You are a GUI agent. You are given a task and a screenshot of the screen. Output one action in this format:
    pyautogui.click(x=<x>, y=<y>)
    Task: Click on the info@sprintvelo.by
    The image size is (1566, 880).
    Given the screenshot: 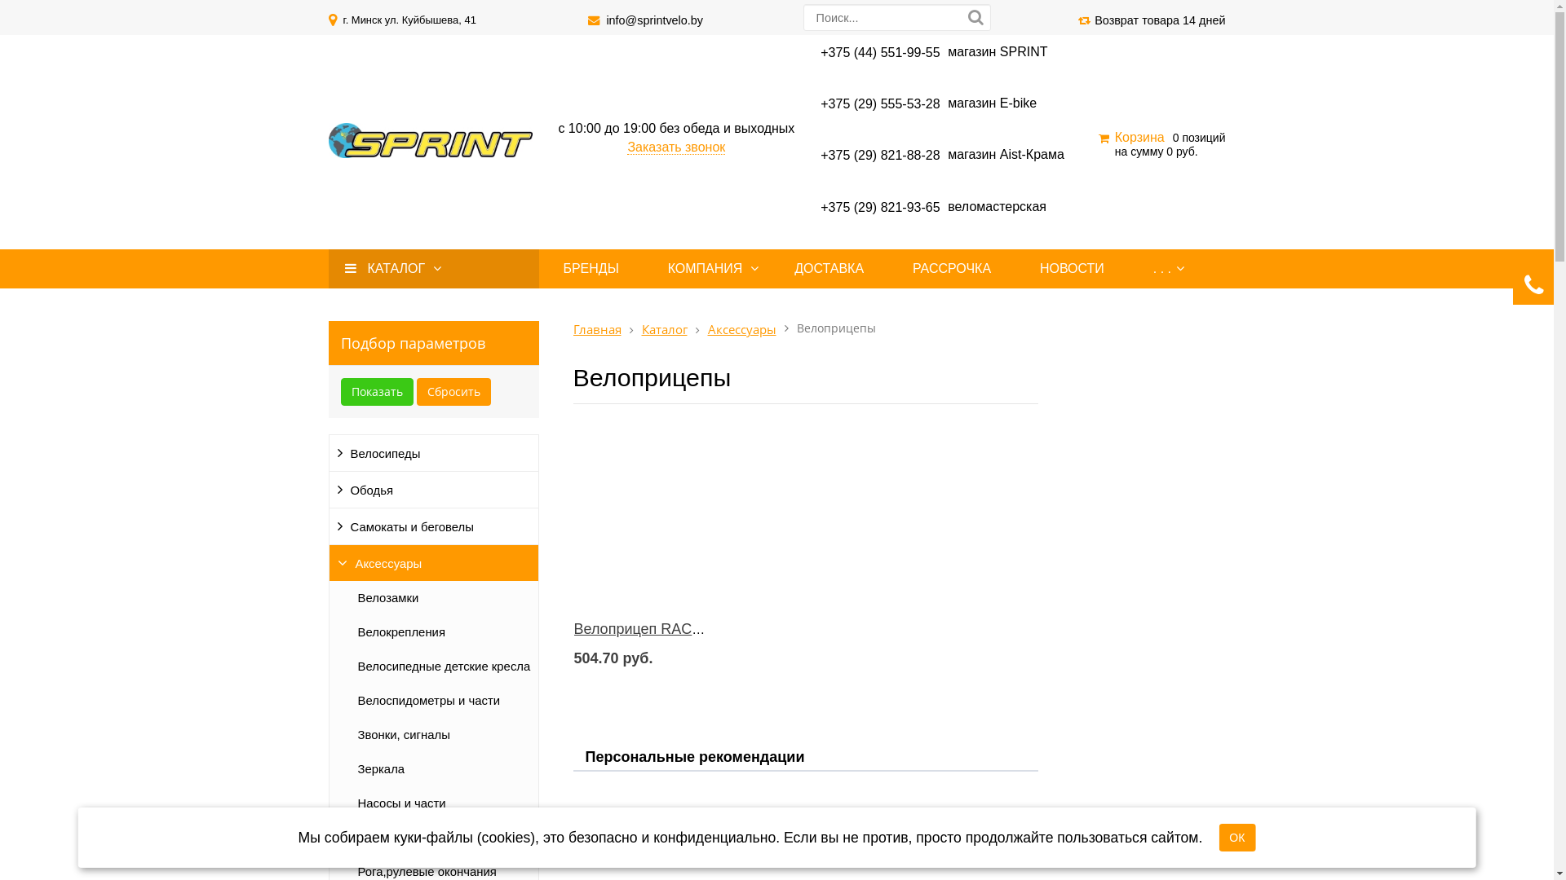 What is the action you would take?
    pyautogui.click(x=654, y=20)
    